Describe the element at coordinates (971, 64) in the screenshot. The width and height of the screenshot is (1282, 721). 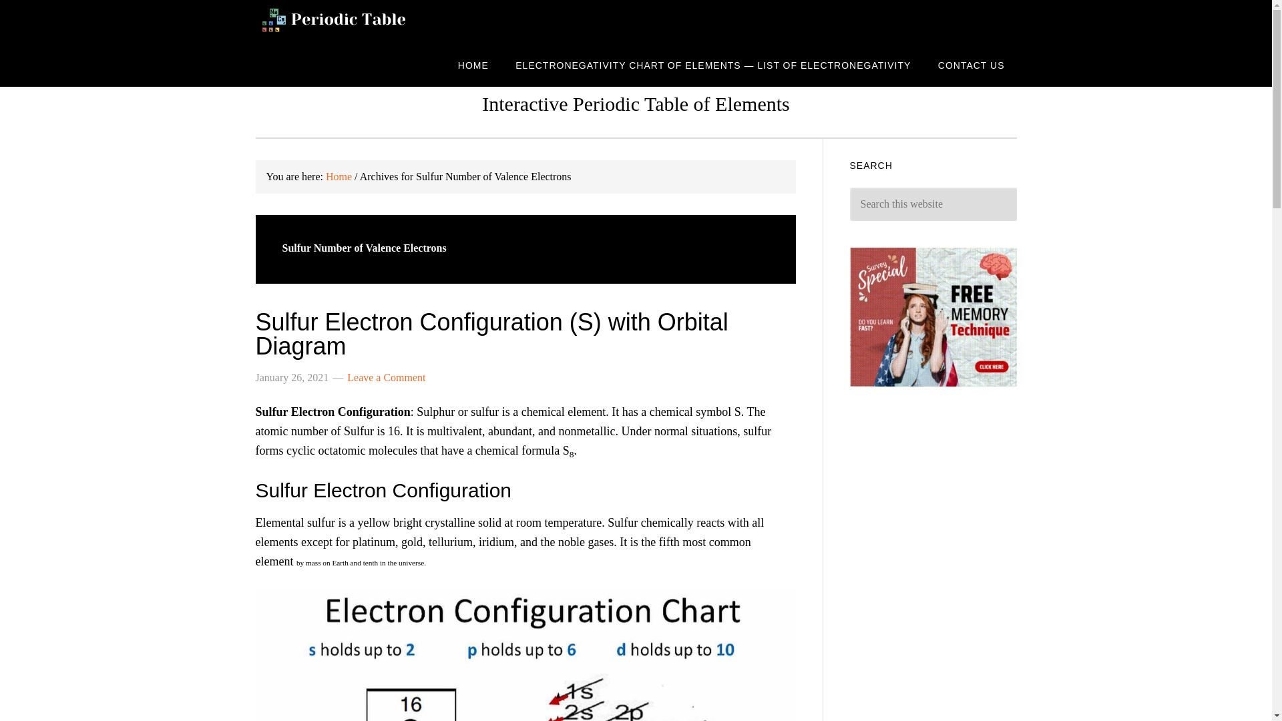
I see `CONTACT US` at that location.